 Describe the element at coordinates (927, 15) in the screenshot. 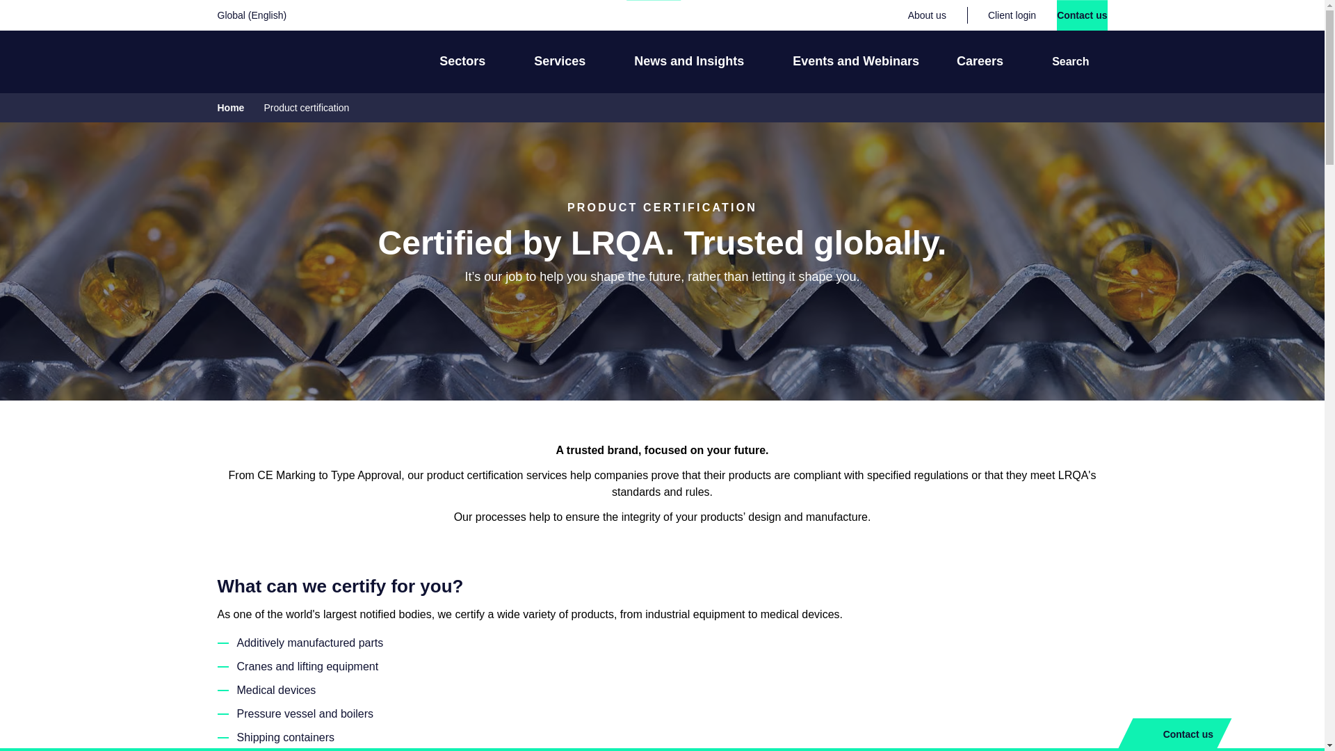

I see `About us` at that location.